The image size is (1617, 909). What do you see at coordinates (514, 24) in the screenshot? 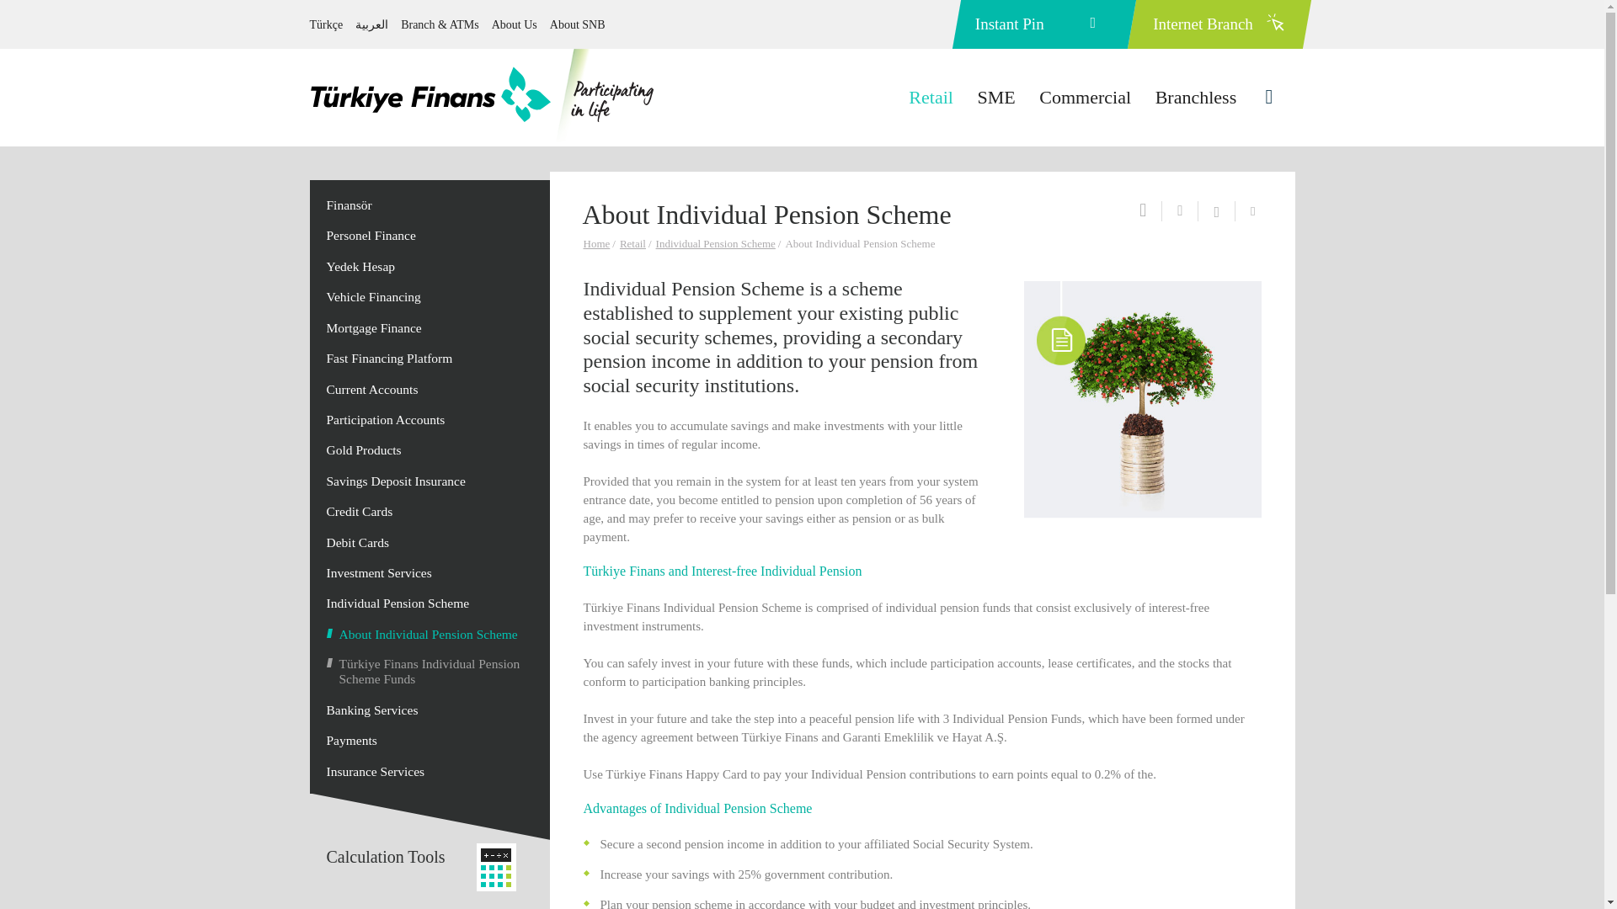
I see `About Us` at bounding box center [514, 24].